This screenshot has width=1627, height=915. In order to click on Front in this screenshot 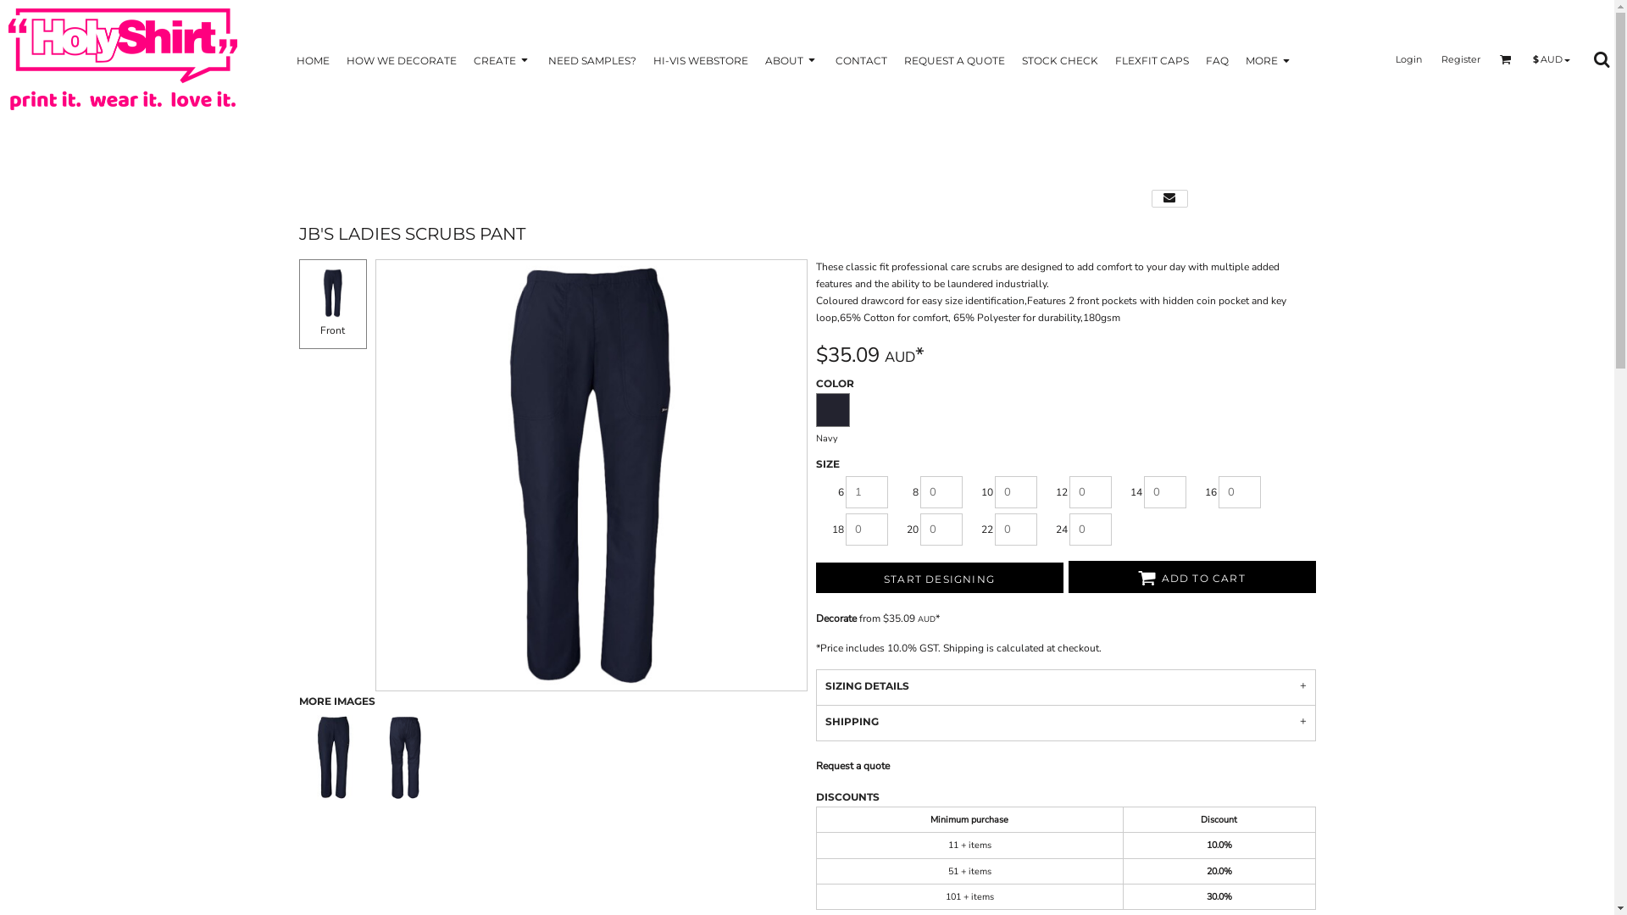, I will do `click(332, 303)`.